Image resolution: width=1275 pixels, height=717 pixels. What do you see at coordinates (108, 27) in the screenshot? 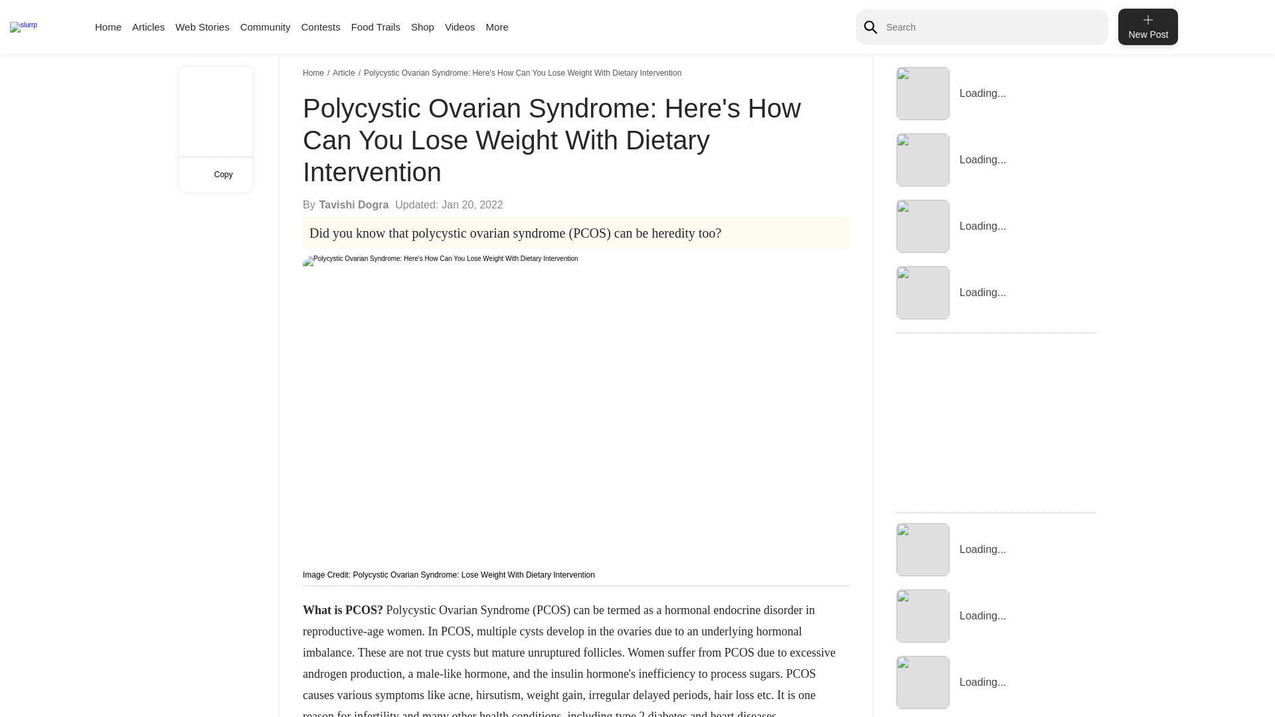
I see `Home` at bounding box center [108, 27].